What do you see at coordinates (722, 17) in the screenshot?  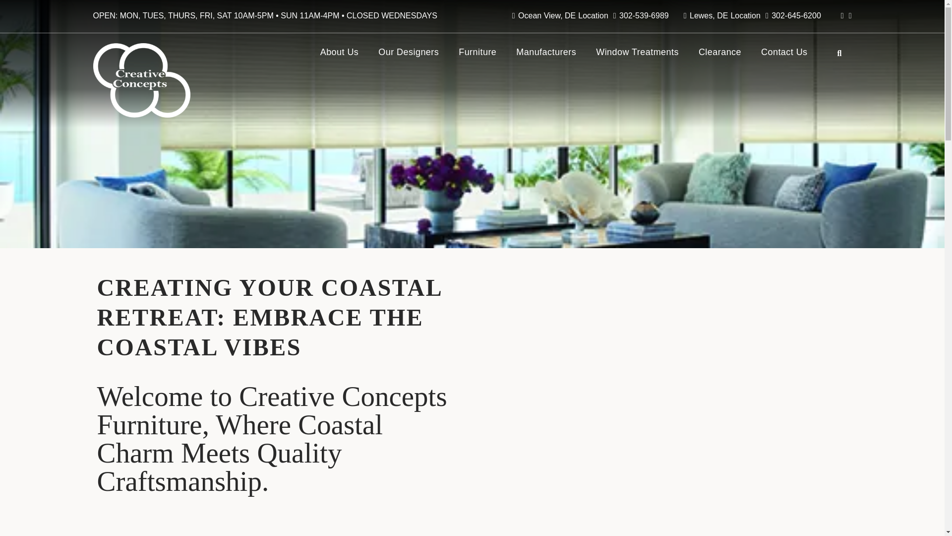 I see `Lewes, DELocation` at bounding box center [722, 17].